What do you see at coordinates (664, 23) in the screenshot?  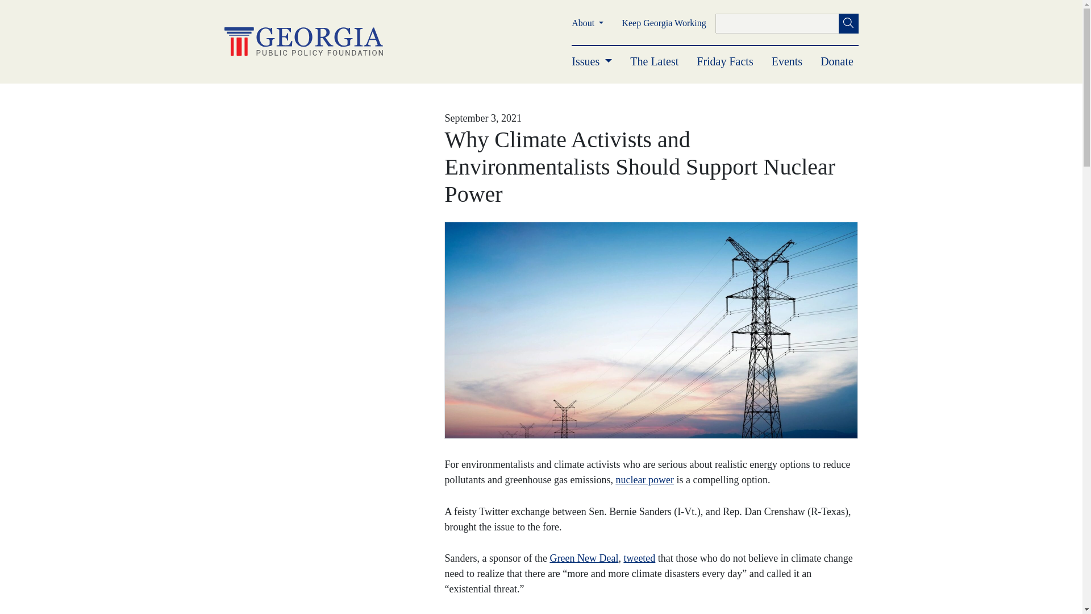 I see `Keep Georgia Working` at bounding box center [664, 23].